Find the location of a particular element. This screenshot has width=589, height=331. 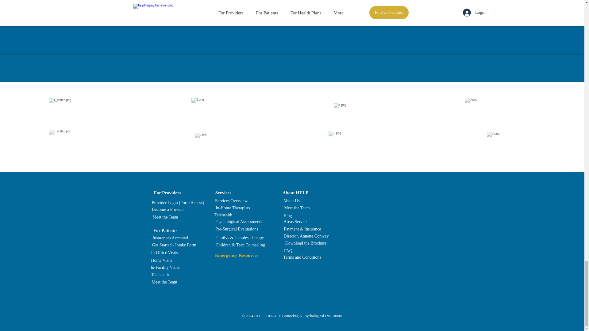

Services Overview is located at coordinates (231, 201).